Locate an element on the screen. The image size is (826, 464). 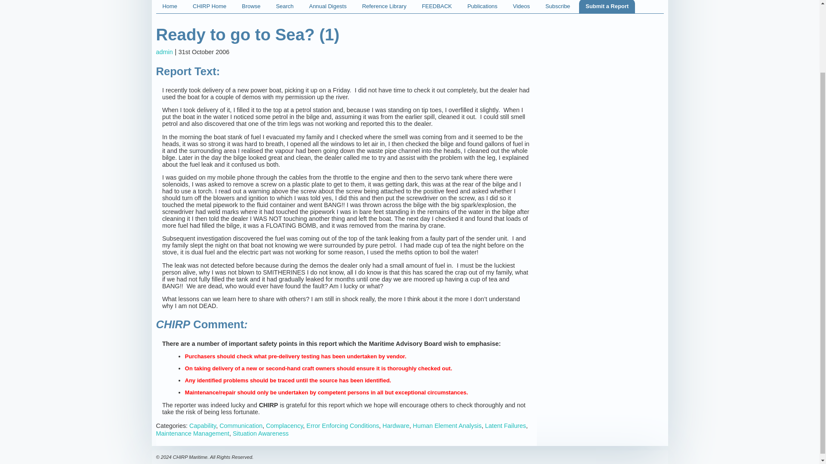
Videos is located at coordinates (521, 7).